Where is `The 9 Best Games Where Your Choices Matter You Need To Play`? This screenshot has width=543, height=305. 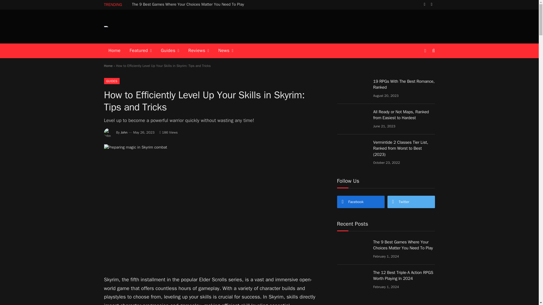
The 9 Best Games Where Your Choices Matter You Need To Play is located at coordinates (189, 4).